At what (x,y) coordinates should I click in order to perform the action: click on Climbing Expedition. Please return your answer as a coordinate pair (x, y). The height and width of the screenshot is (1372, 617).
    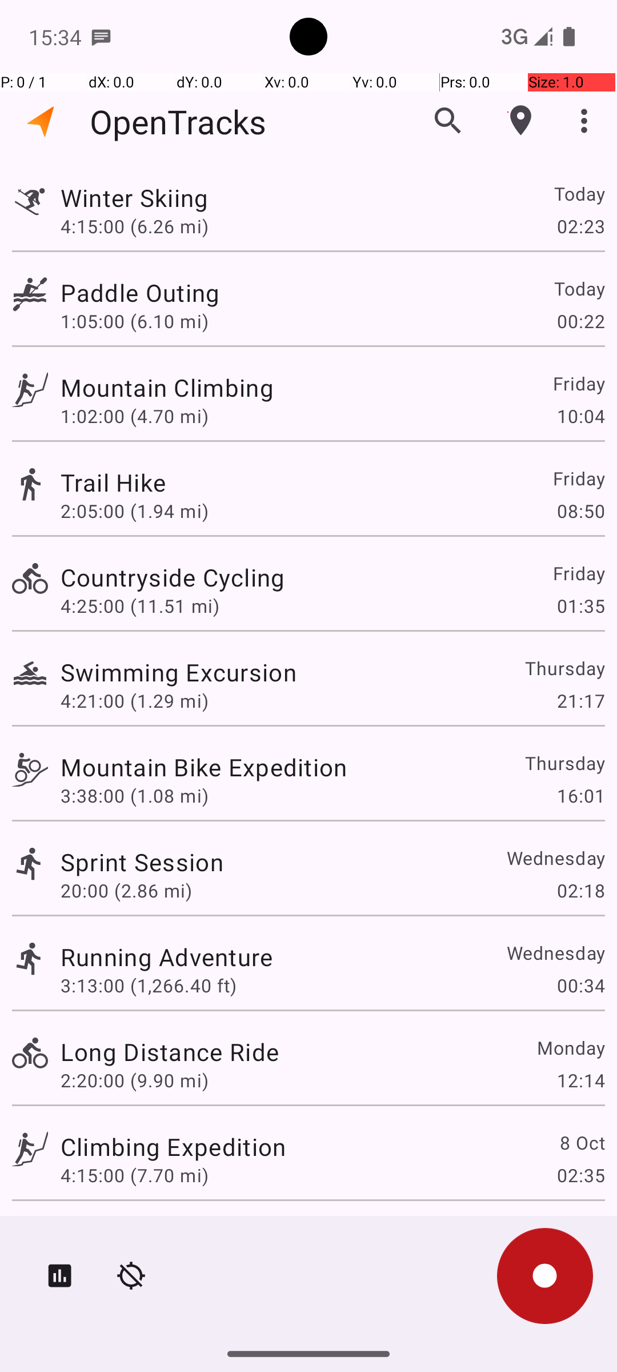
    Looking at the image, I should click on (173, 1147).